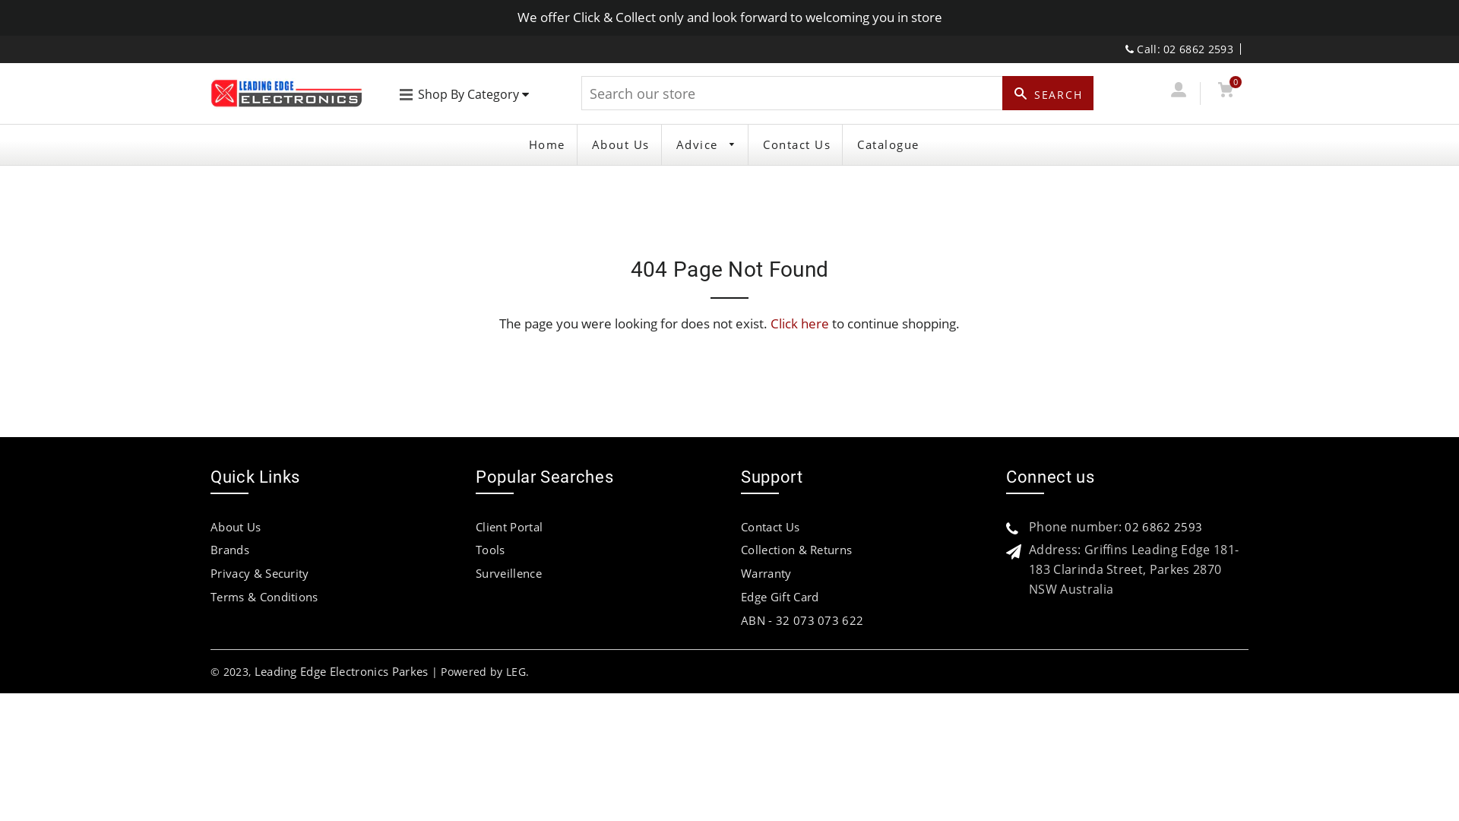 This screenshot has width=1459, height=821. What do you see at coordinates (342, 671) in the screenshot?
I see `Leading Edge Electronics Parkes` at bounding box center [342, 671].